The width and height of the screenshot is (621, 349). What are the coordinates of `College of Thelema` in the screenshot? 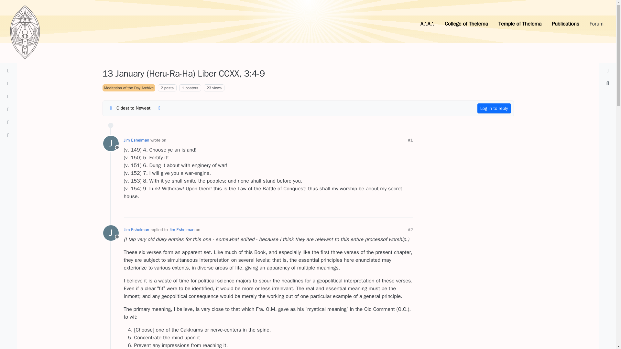 It's located at (466, 24).